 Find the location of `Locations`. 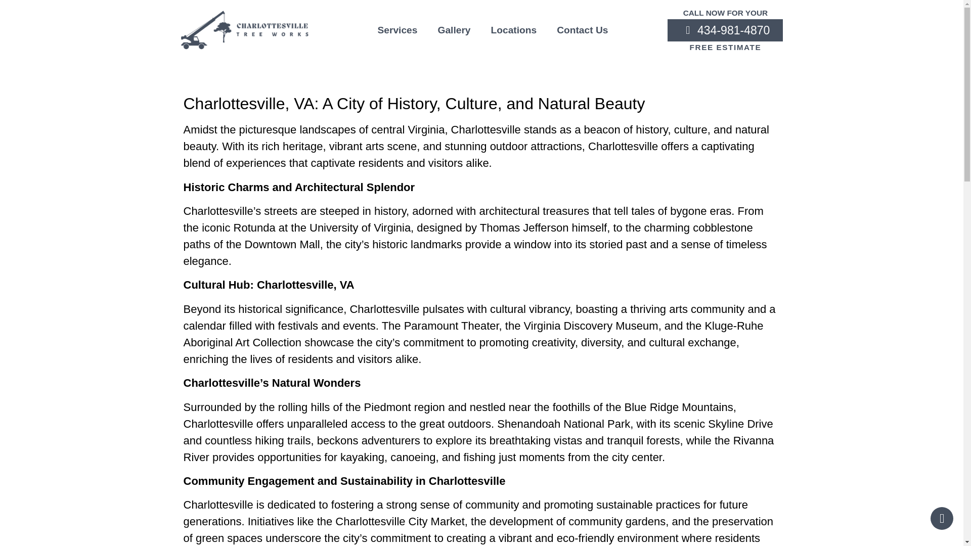

Locations is located at coordinates (514, 30).